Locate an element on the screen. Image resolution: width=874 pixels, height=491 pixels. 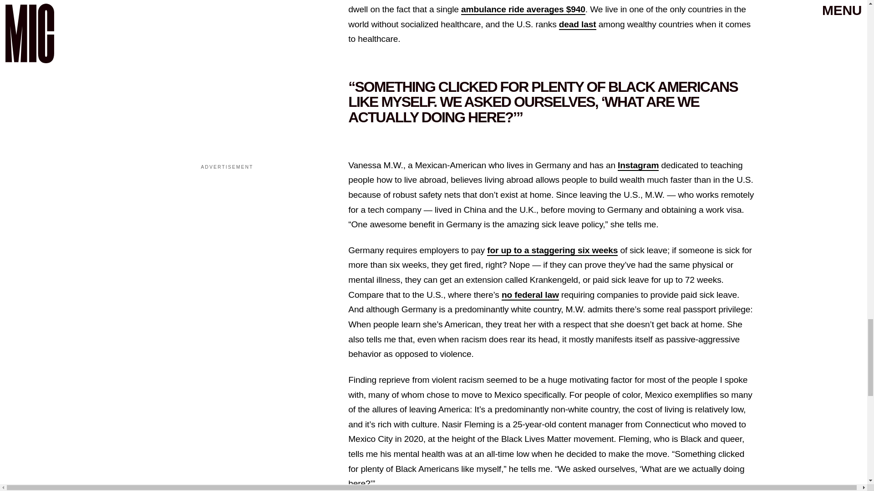
for up to a staggering six weeks is located at coordinates (552, 251).